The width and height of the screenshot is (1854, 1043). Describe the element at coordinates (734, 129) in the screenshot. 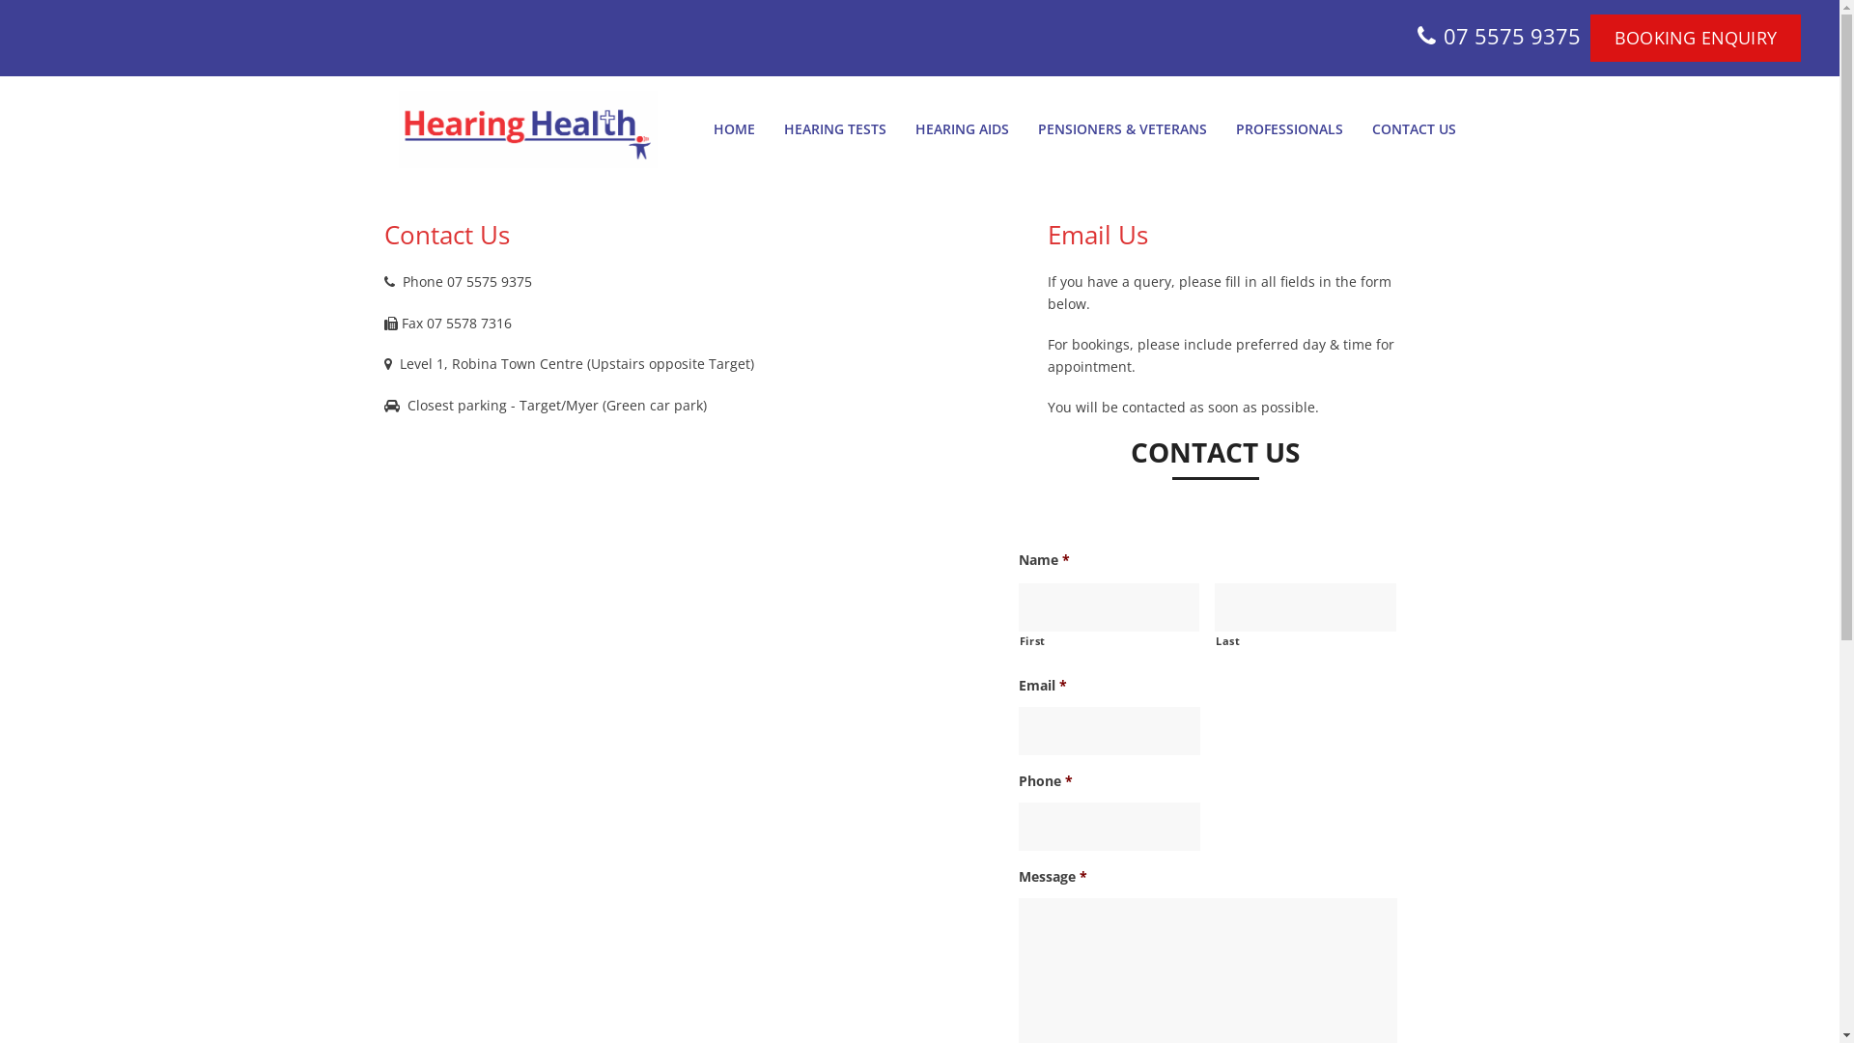

I see `HOME` at that location.